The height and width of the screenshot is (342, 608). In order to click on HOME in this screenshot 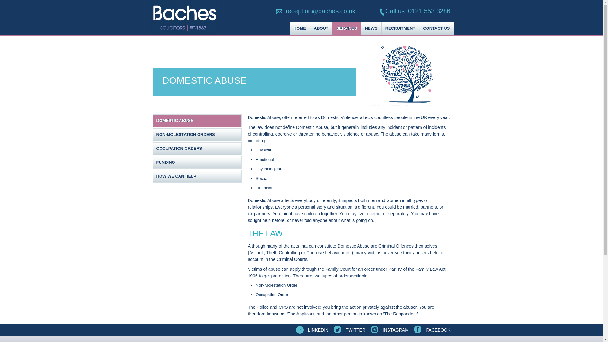, I will do `click(300, 28)`.